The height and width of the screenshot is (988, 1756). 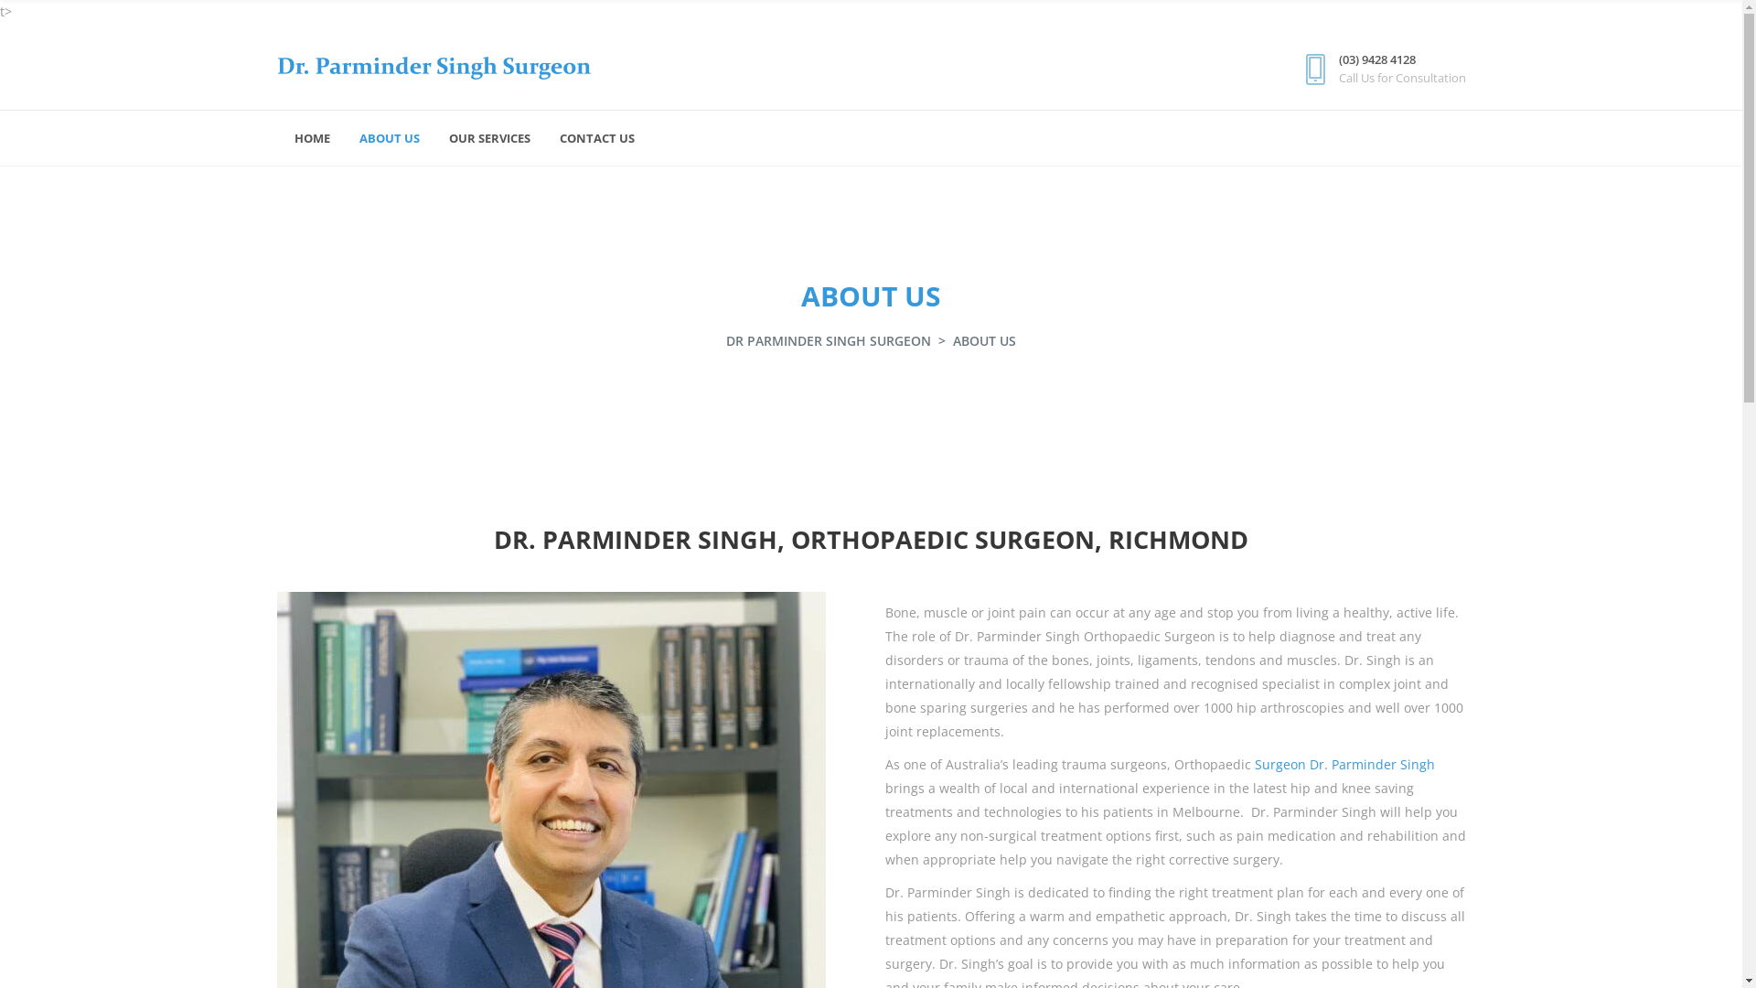 What do you see at coordinates (487, 138) in the screenshot?
I see `OUR SERVICES` at bounding box center [487, 138].